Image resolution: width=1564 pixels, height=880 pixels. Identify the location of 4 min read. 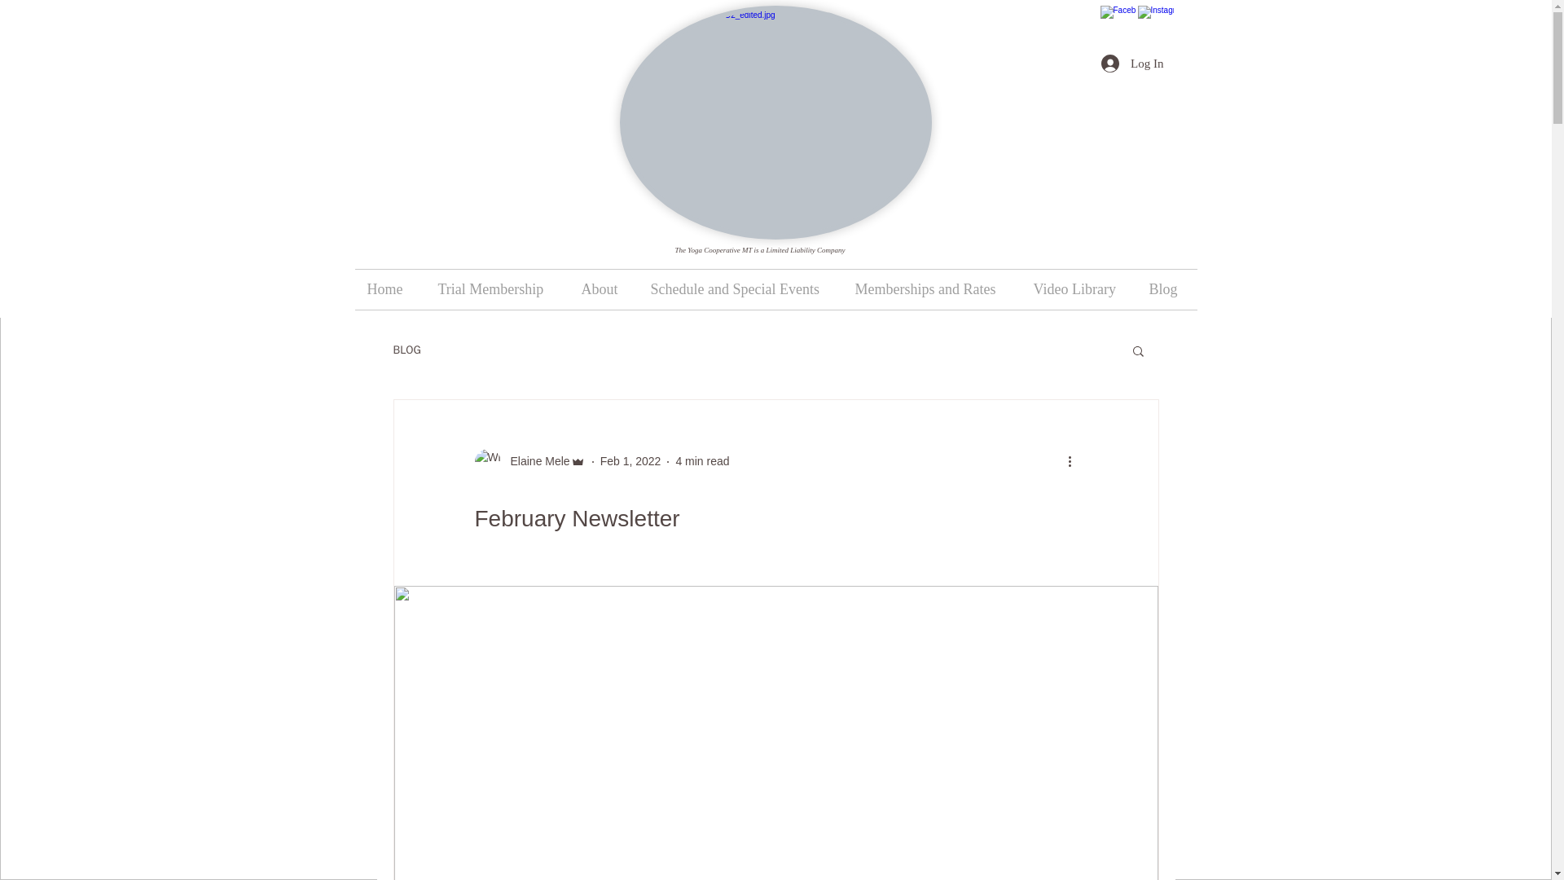
(702, 461).